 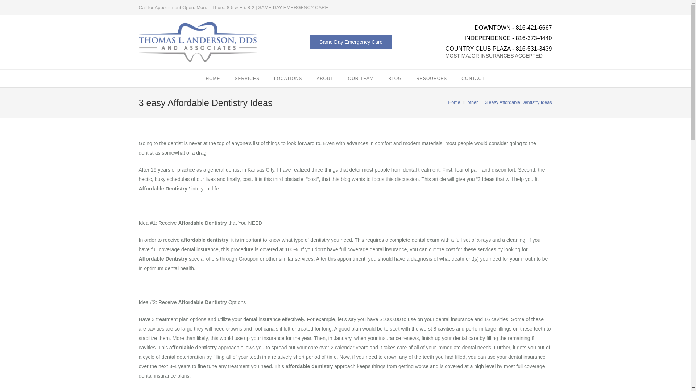 What do you see at coordinates (247, 78) in the screenshot?
I see `SERVICES` at bounding box center [247, 78].